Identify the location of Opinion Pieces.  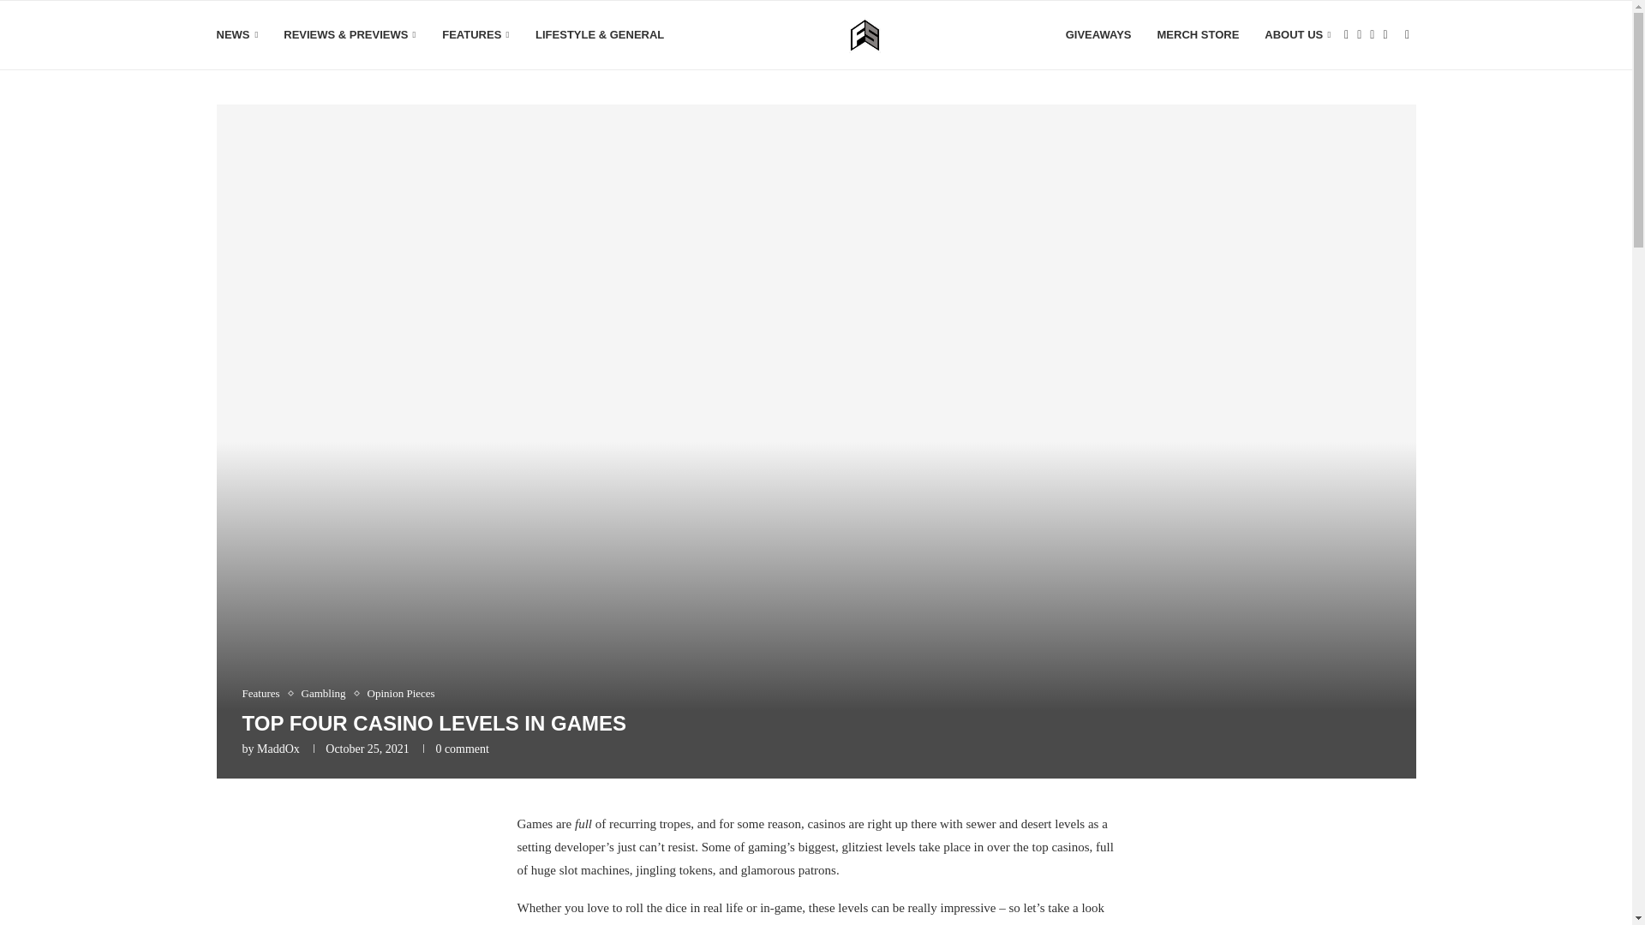
(401, 694).